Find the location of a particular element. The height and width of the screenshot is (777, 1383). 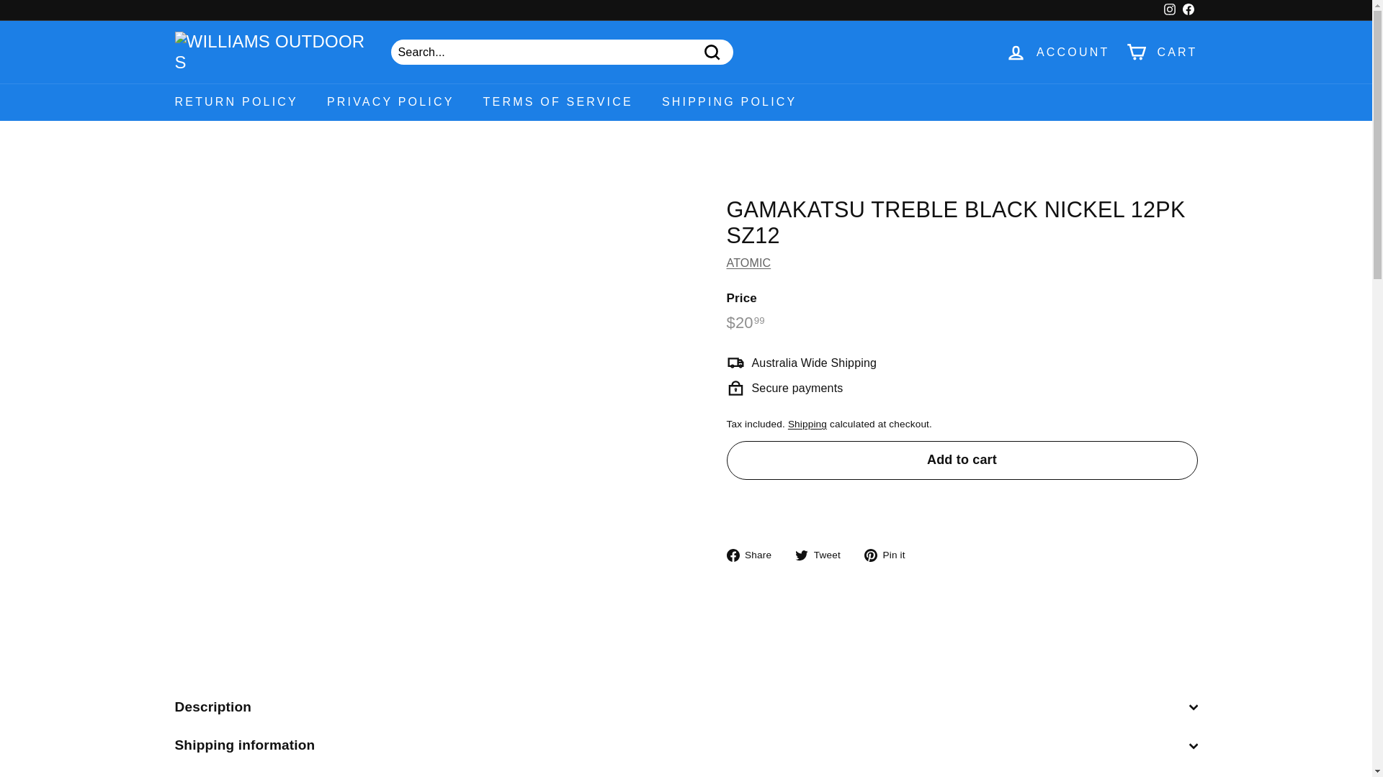

Shipping is located at coordinates (807, 424).